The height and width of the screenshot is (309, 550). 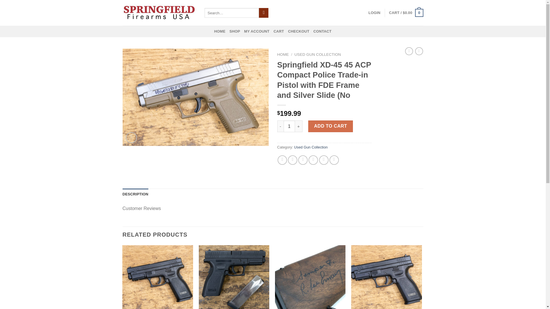 I want to click on SHOP, so click(x=234, y=31).